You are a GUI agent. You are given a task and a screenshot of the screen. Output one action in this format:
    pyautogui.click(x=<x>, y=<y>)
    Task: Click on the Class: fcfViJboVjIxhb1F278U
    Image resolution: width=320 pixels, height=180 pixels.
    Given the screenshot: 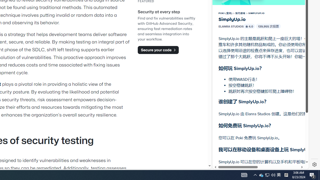 What is the action you would take?
    pyautogui.click(x=247, y=26)
    